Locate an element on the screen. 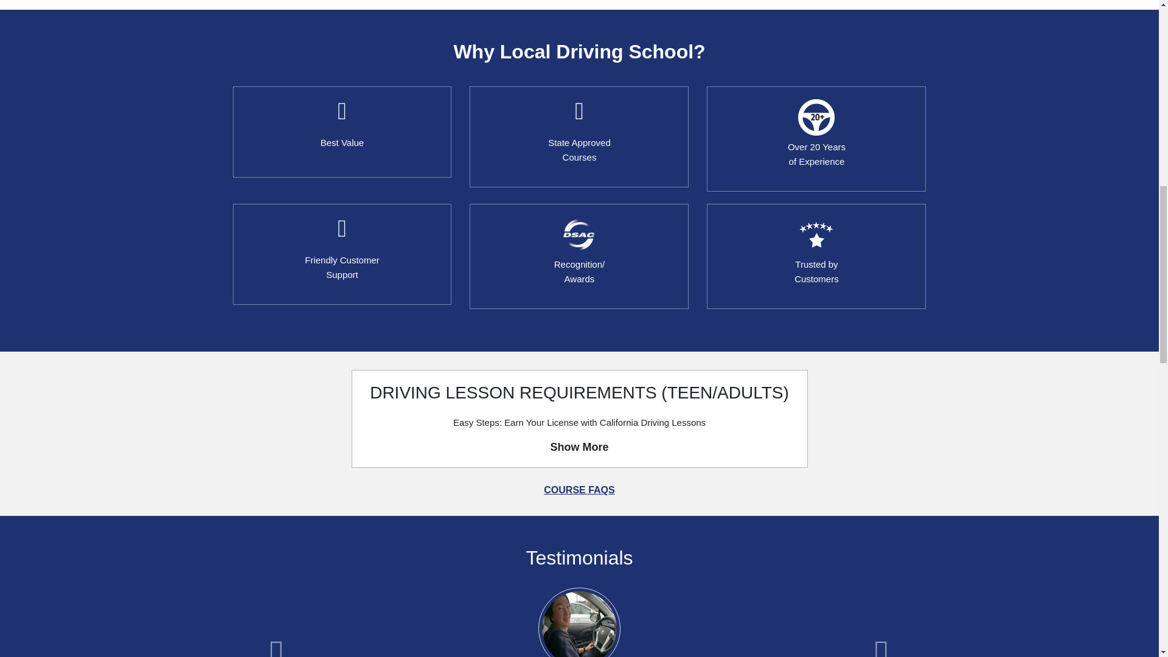 The width and height of the screenshot is (1168, 657). Best Value is located at coordinates (816, 139).